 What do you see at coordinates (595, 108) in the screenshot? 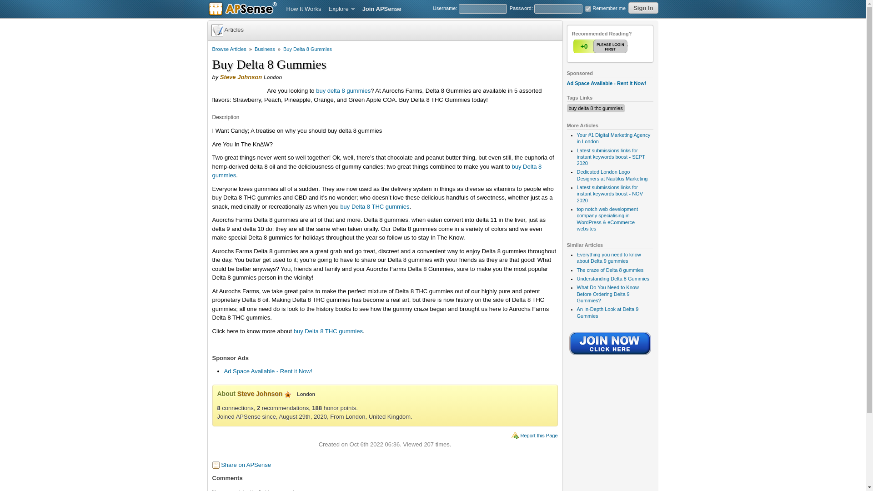
I see `buy delta 8 thc gummies` at bounding box center [595, 108].